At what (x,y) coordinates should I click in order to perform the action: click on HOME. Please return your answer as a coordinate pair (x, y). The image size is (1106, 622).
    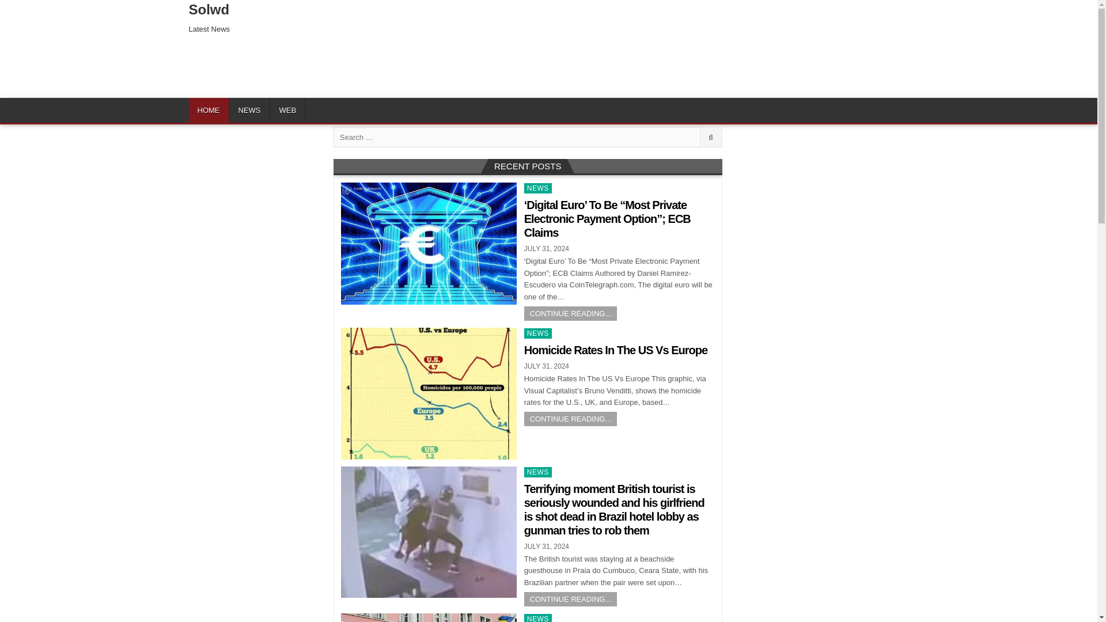
    Looking at the image, I should click on (209, 109).